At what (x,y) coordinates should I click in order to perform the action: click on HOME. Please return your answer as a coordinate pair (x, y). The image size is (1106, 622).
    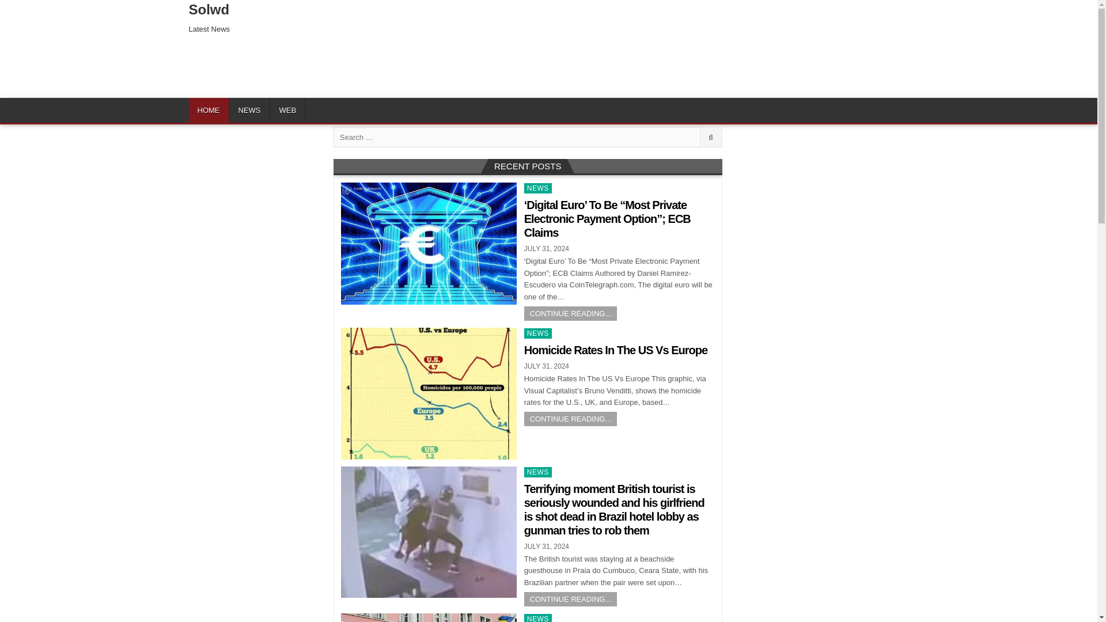
    Looking at the image, I should click on (209, 109).